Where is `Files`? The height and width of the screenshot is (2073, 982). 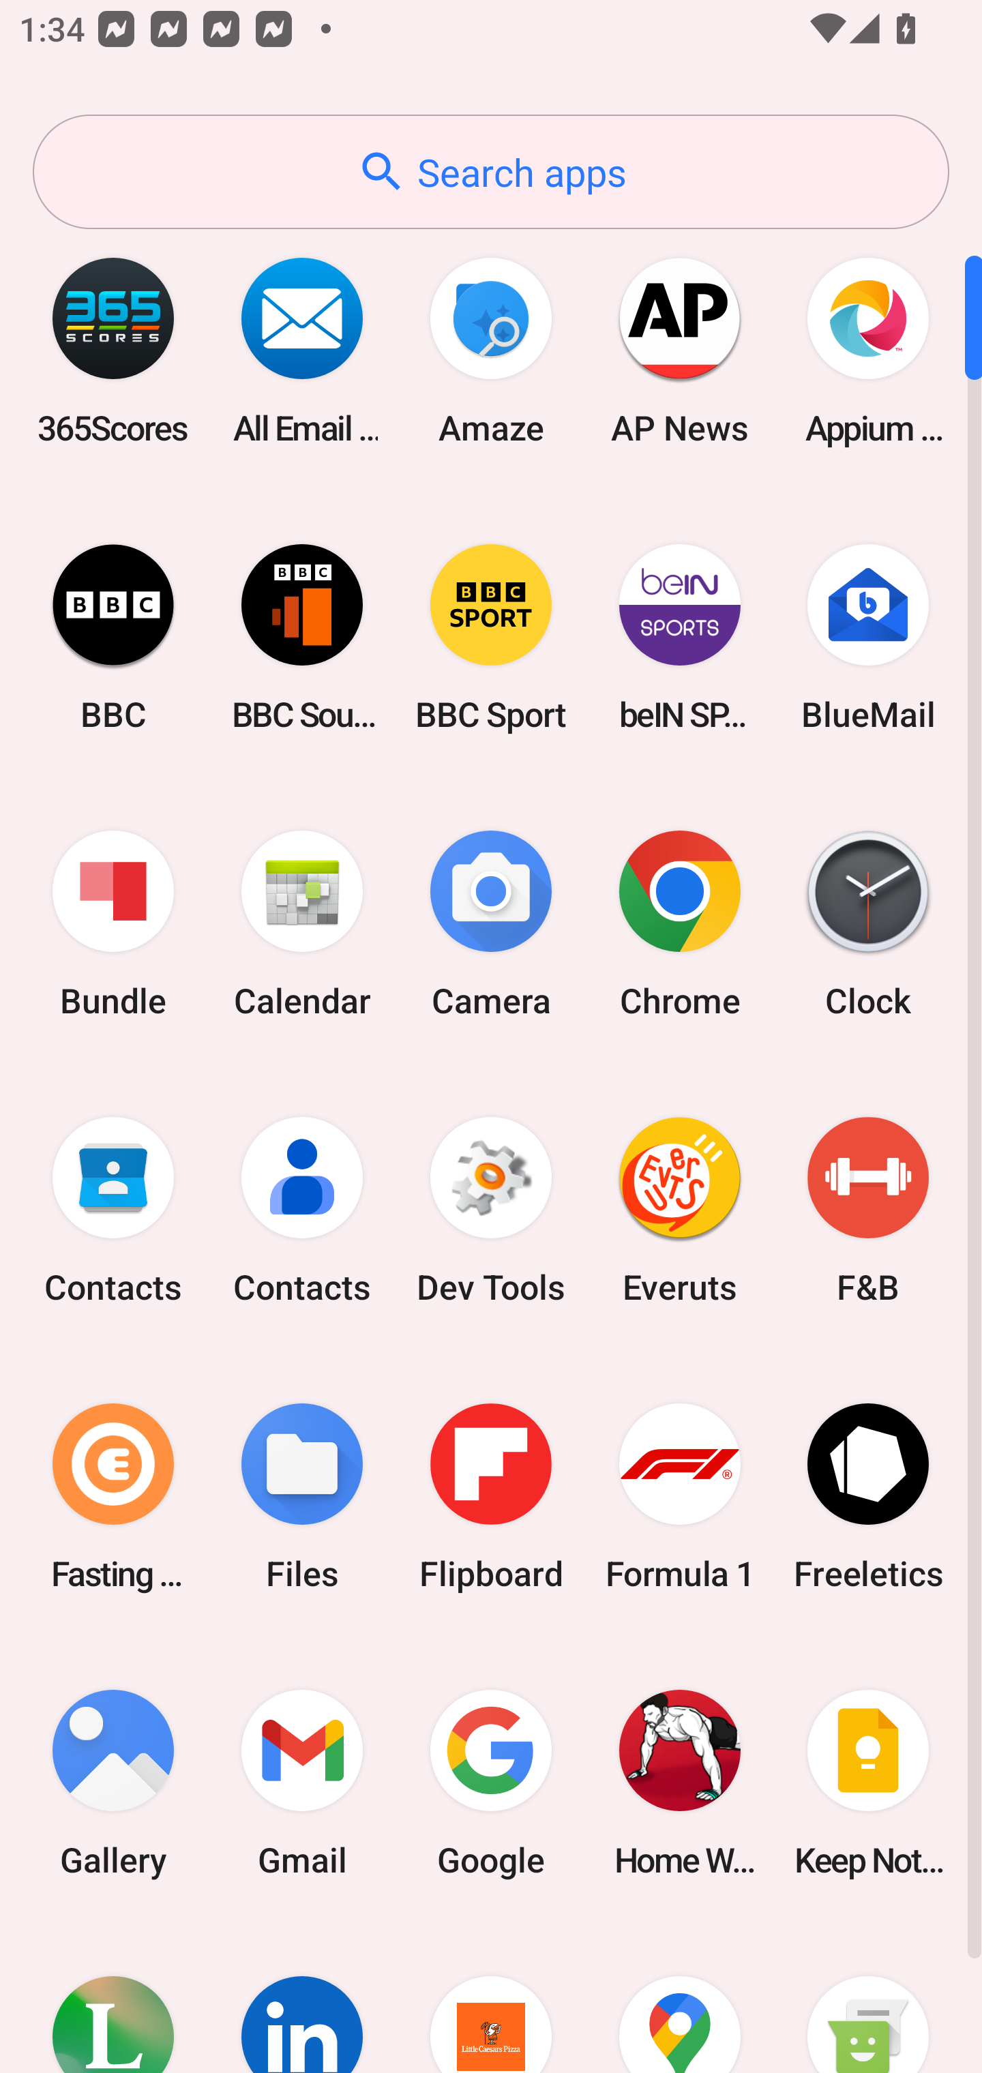 Files is located at coordinates (302, 1496).